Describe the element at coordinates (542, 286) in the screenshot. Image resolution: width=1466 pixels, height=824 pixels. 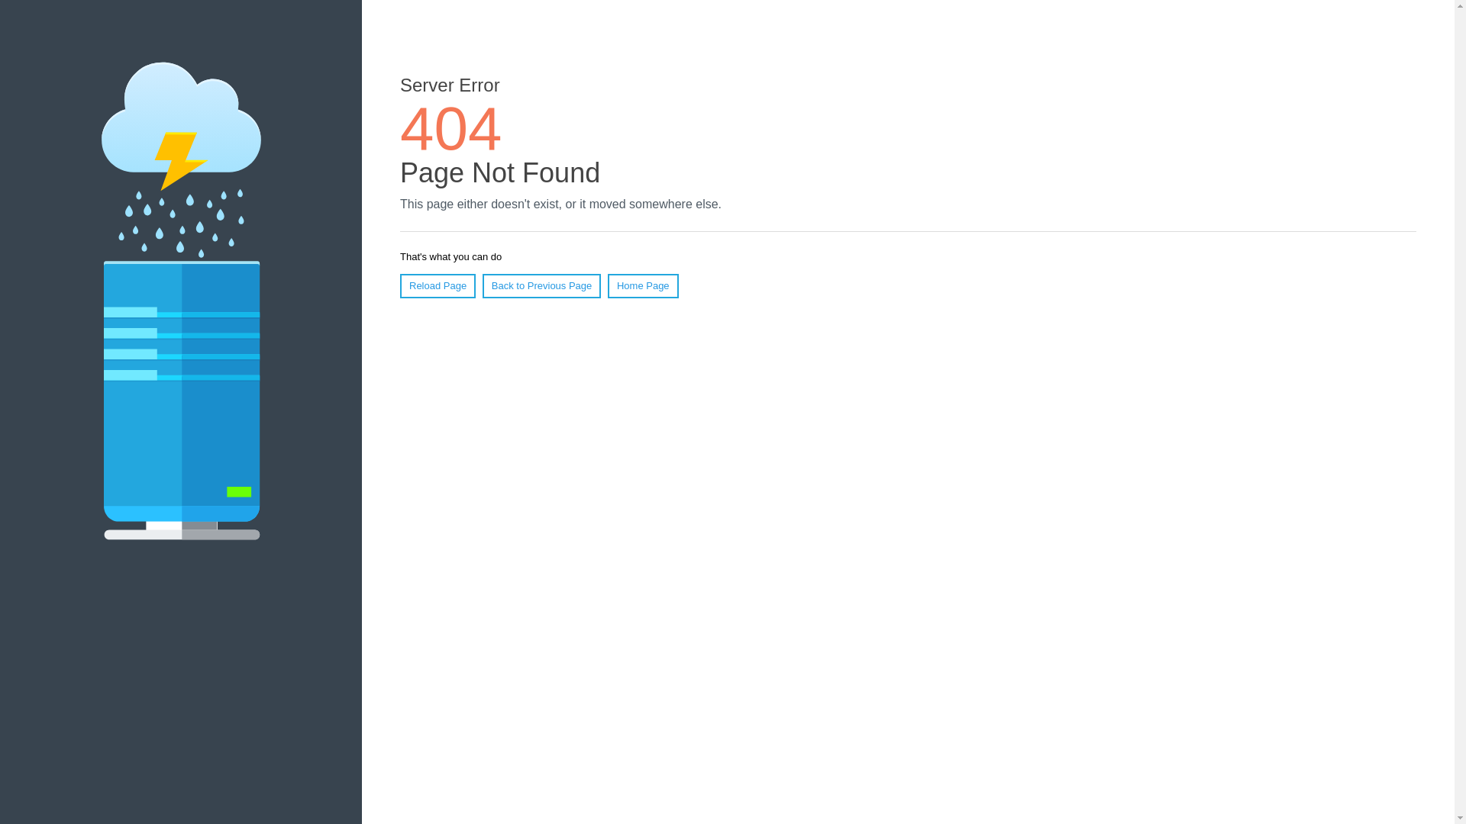
I see `Back to Previous Page` at that location.